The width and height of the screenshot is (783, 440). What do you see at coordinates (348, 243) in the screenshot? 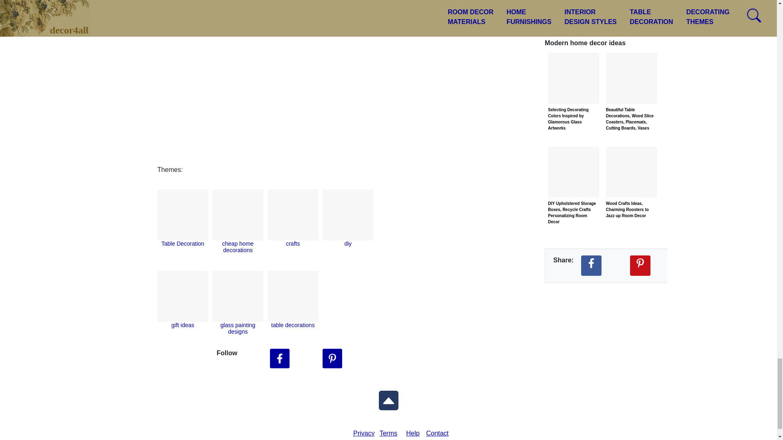
I see `diy` at bounding box center [348, 243].